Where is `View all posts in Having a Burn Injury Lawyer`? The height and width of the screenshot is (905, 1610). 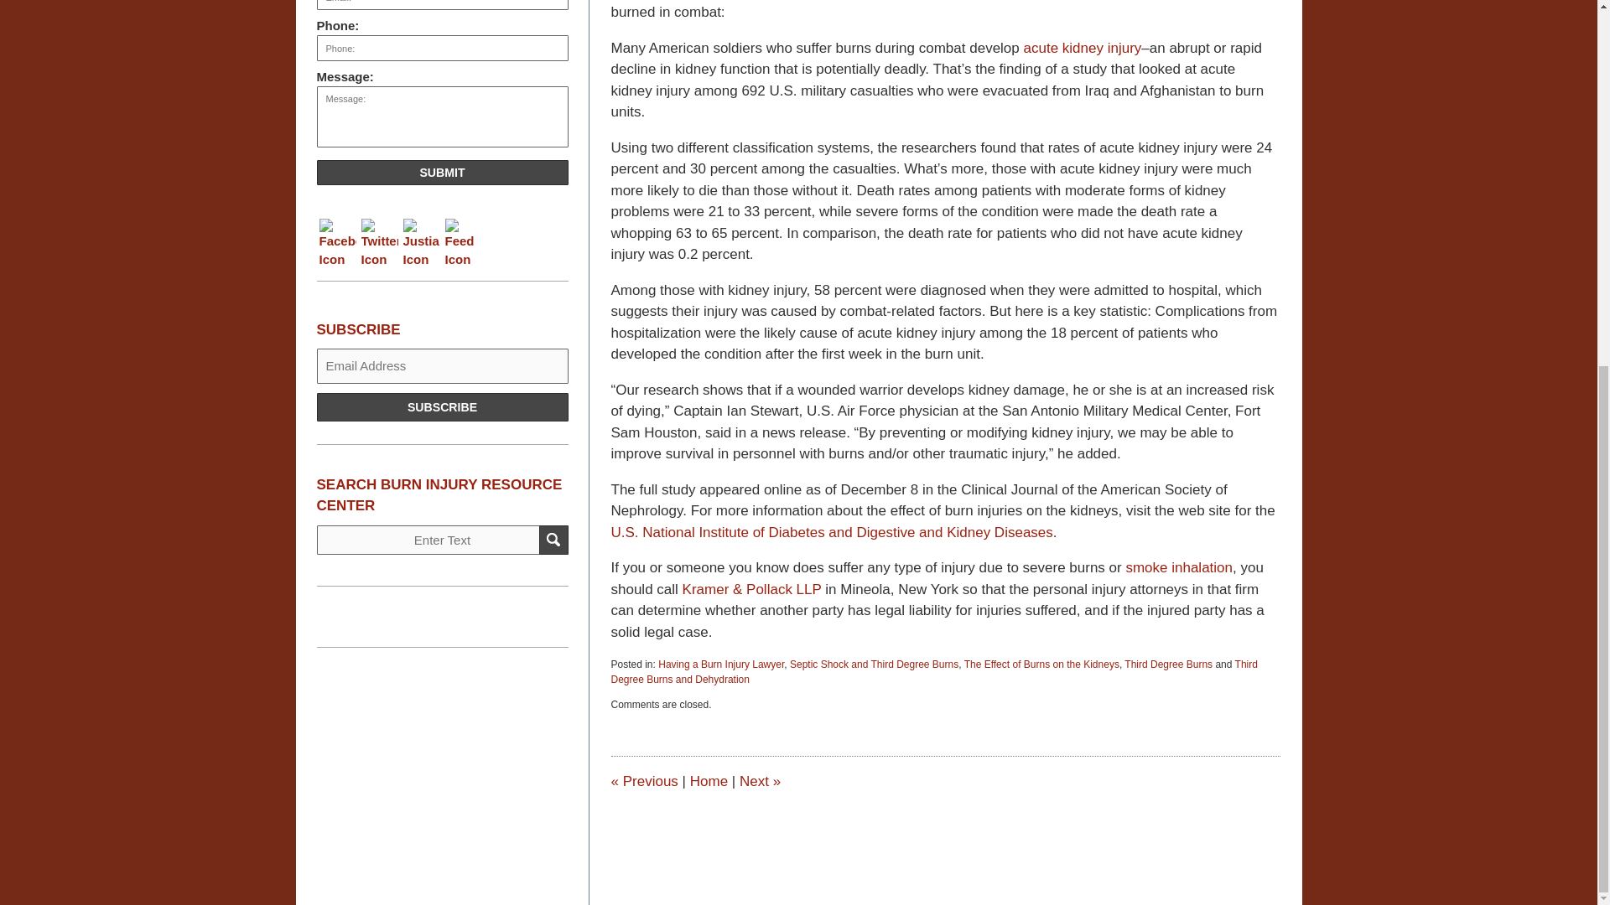
View all posts in Having a Burn Injury Lawyer is located at coordinates (721, 665).